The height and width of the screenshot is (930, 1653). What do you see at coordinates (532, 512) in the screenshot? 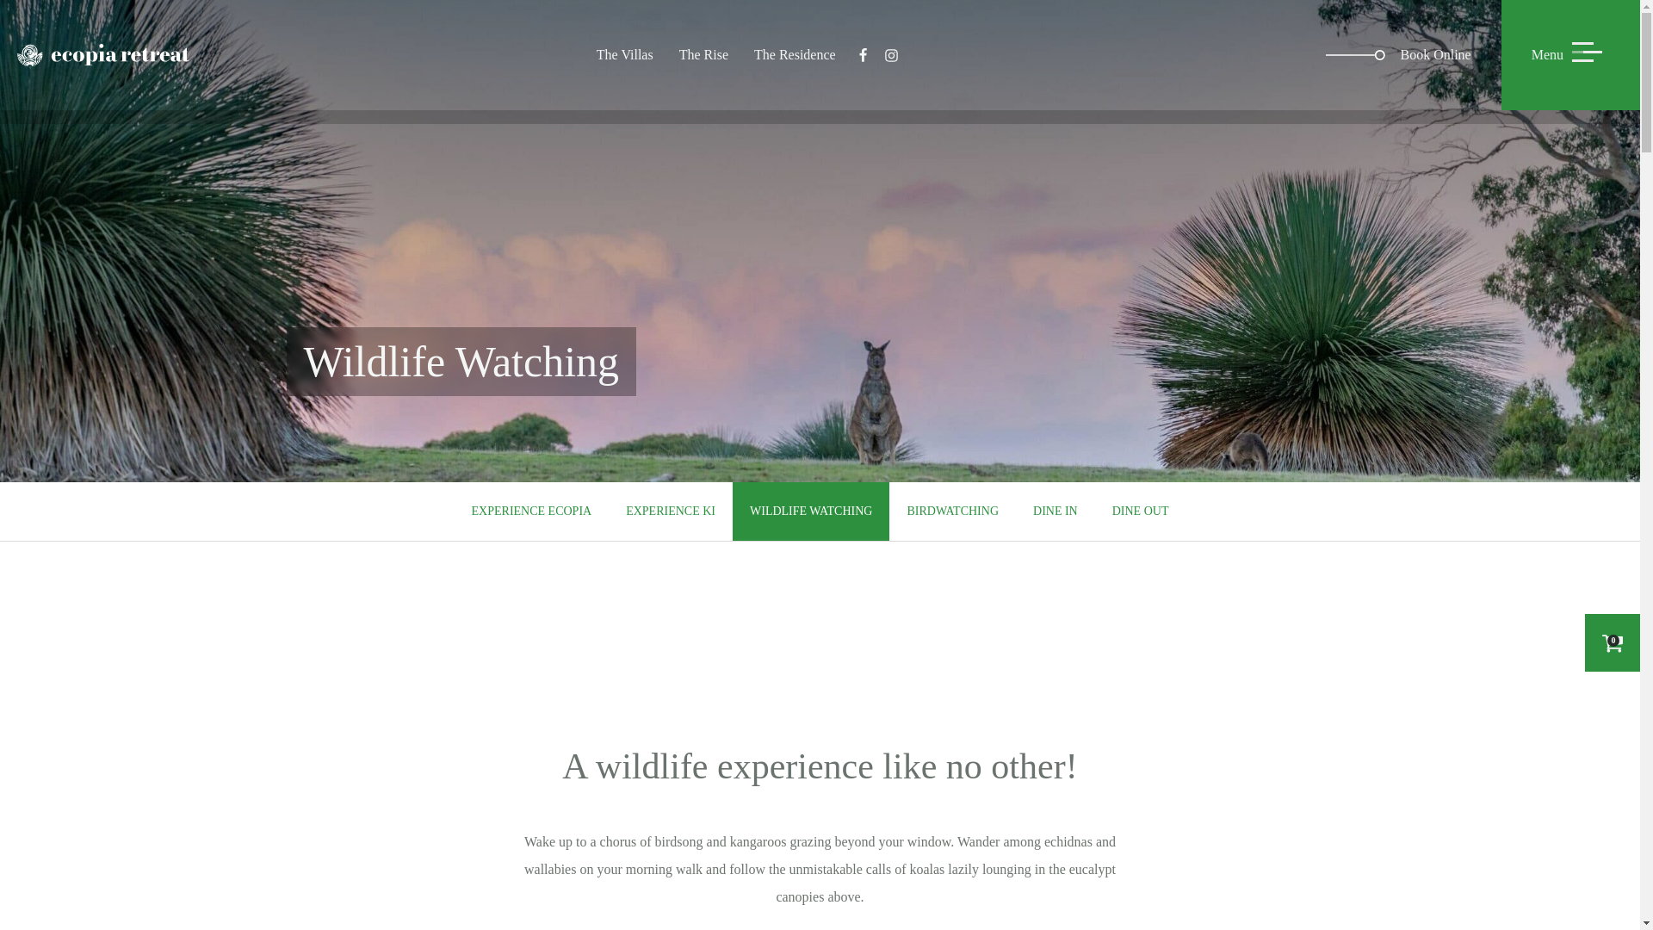
I see `EXPERIENCE ECOPIA` at bounding box center [532, 512].